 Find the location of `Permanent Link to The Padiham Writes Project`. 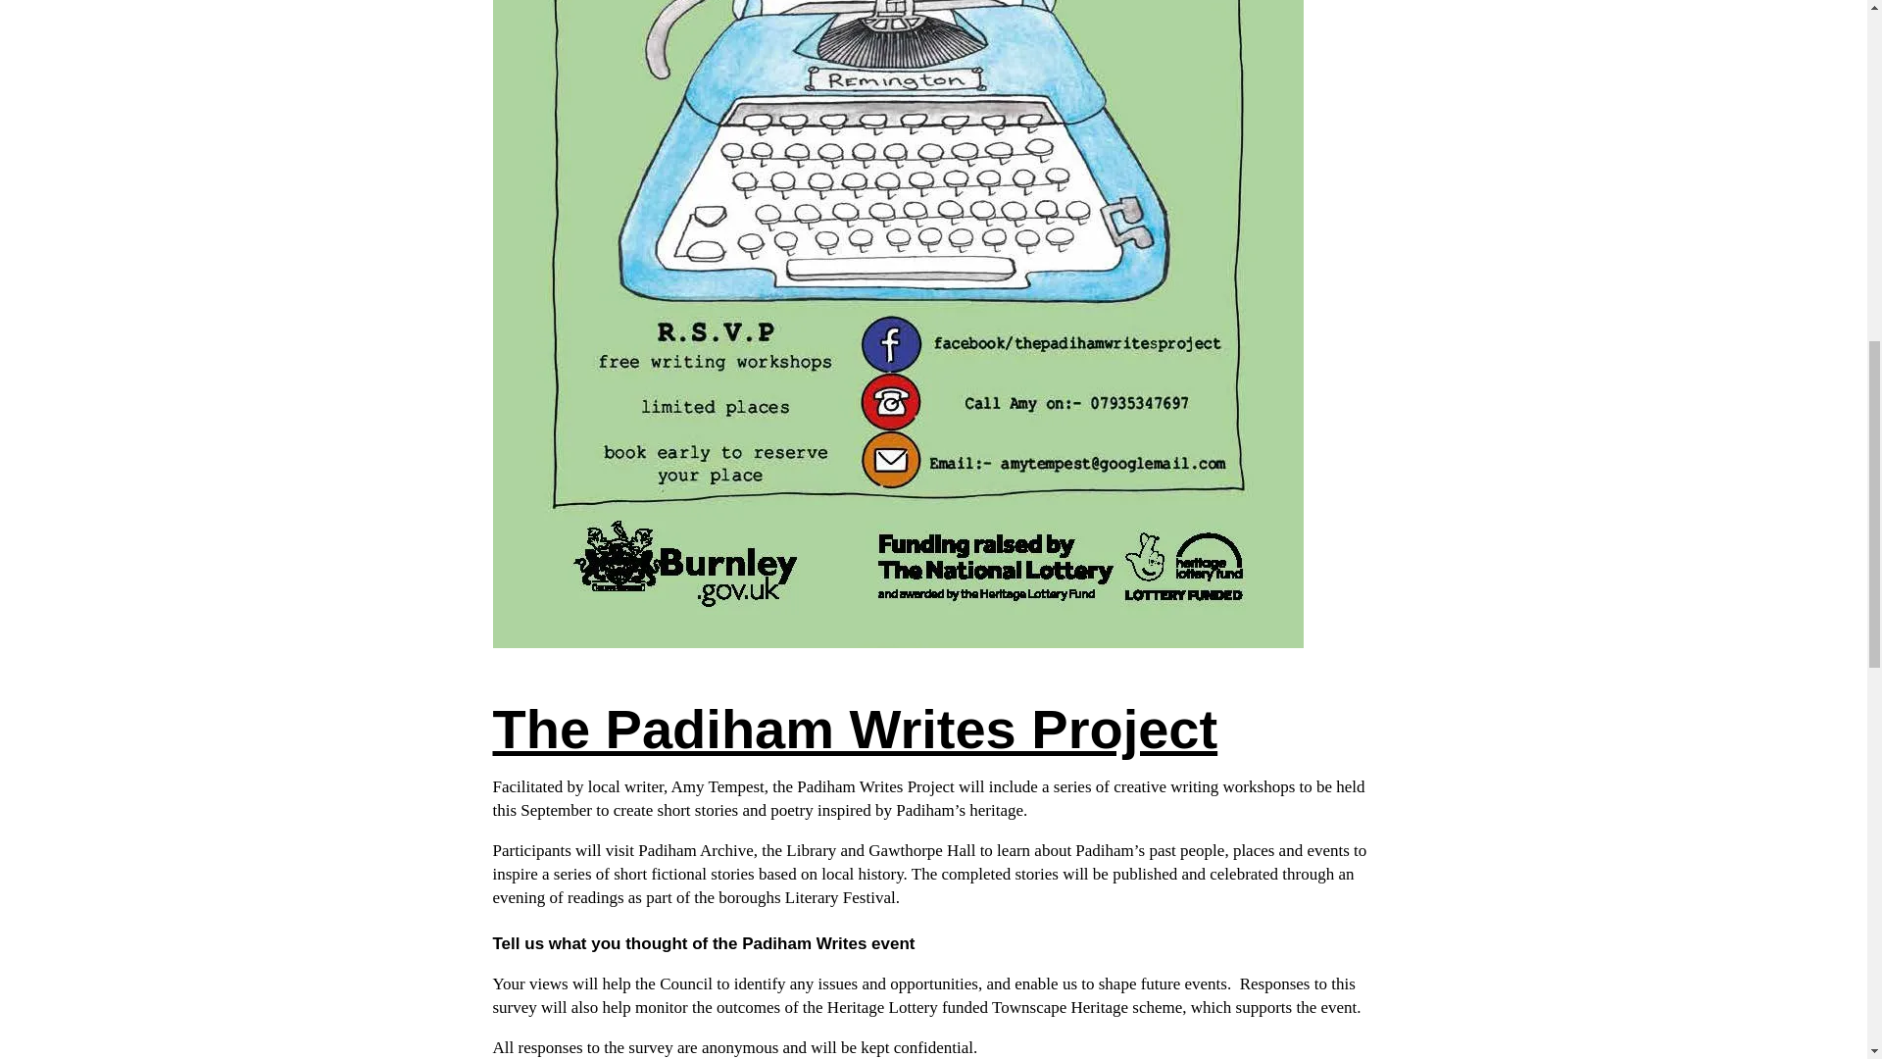

Permanent Link to The Padiham Writes Project is located at coordinates (855, 729).